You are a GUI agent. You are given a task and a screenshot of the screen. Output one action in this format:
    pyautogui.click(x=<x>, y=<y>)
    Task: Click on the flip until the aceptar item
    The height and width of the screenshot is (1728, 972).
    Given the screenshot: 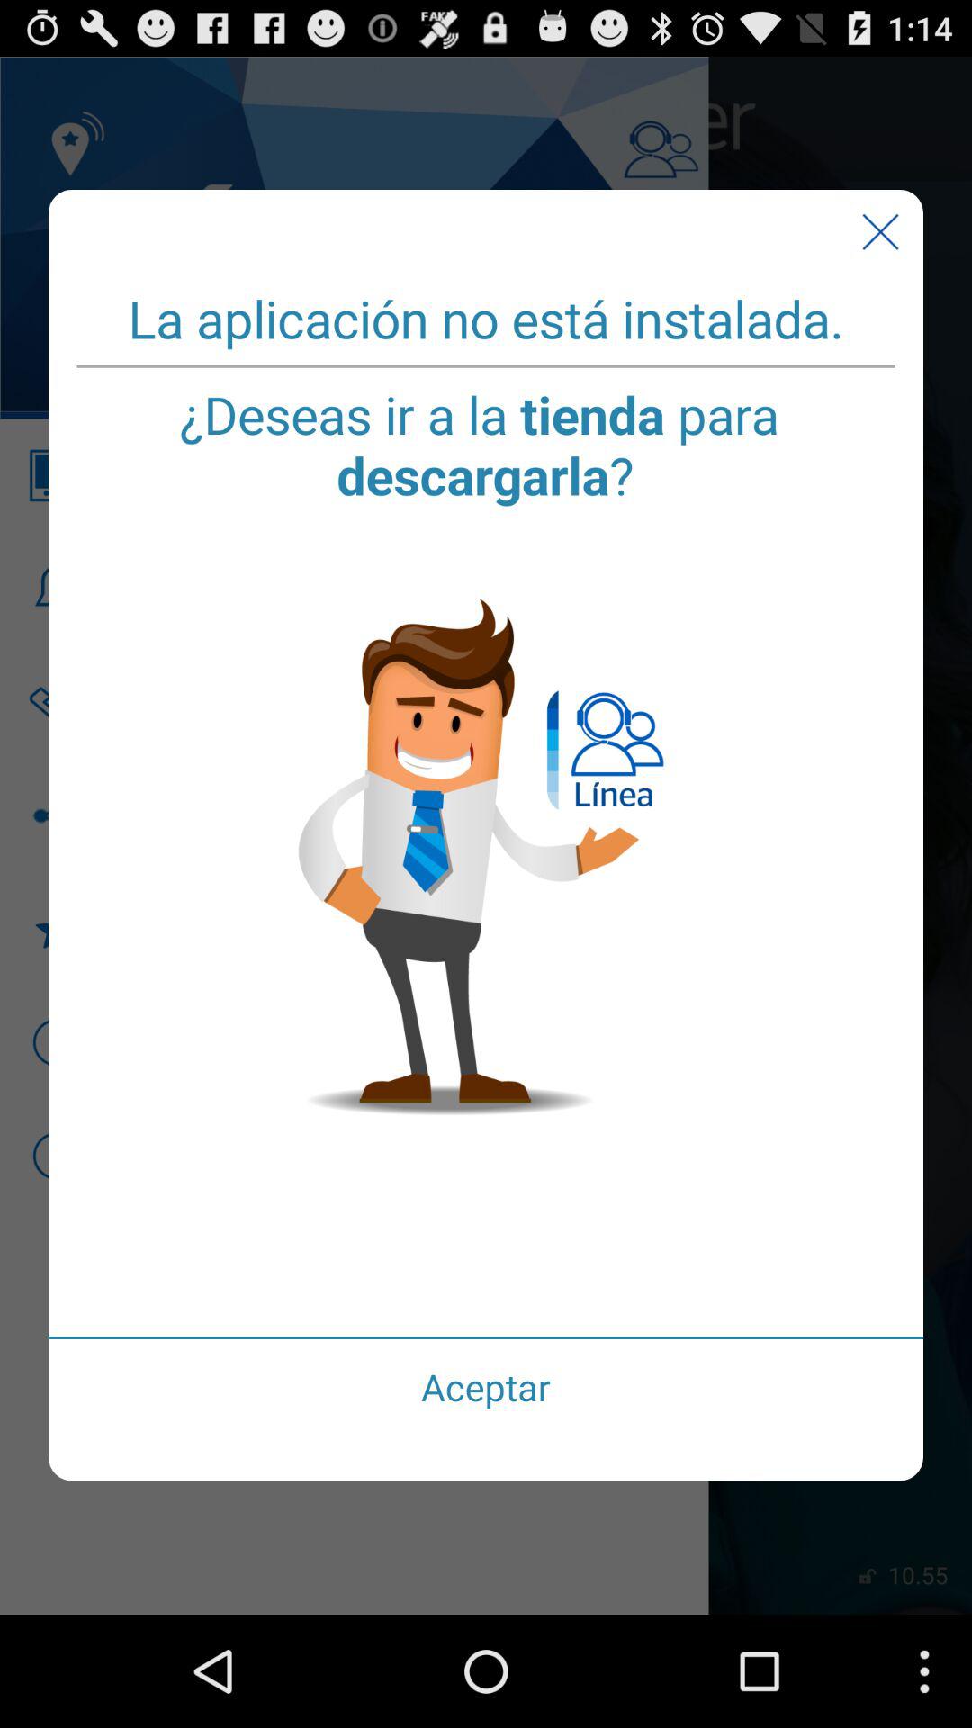 What is the action you would take?
    pyautogui.click(x=486, y=1386)
    